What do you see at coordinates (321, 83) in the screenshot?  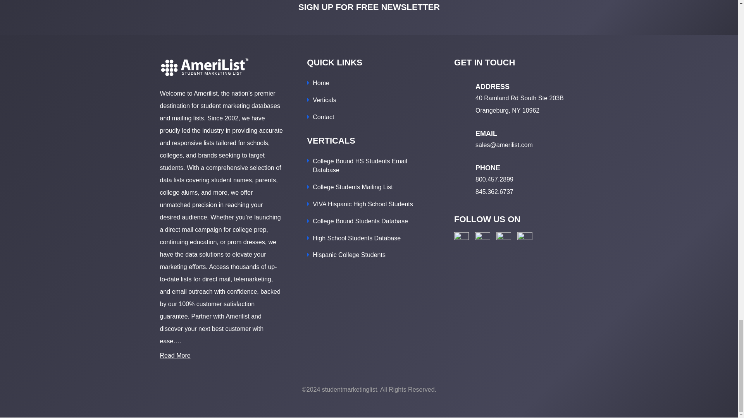 I see `Home` at bounding box center [321, 83].